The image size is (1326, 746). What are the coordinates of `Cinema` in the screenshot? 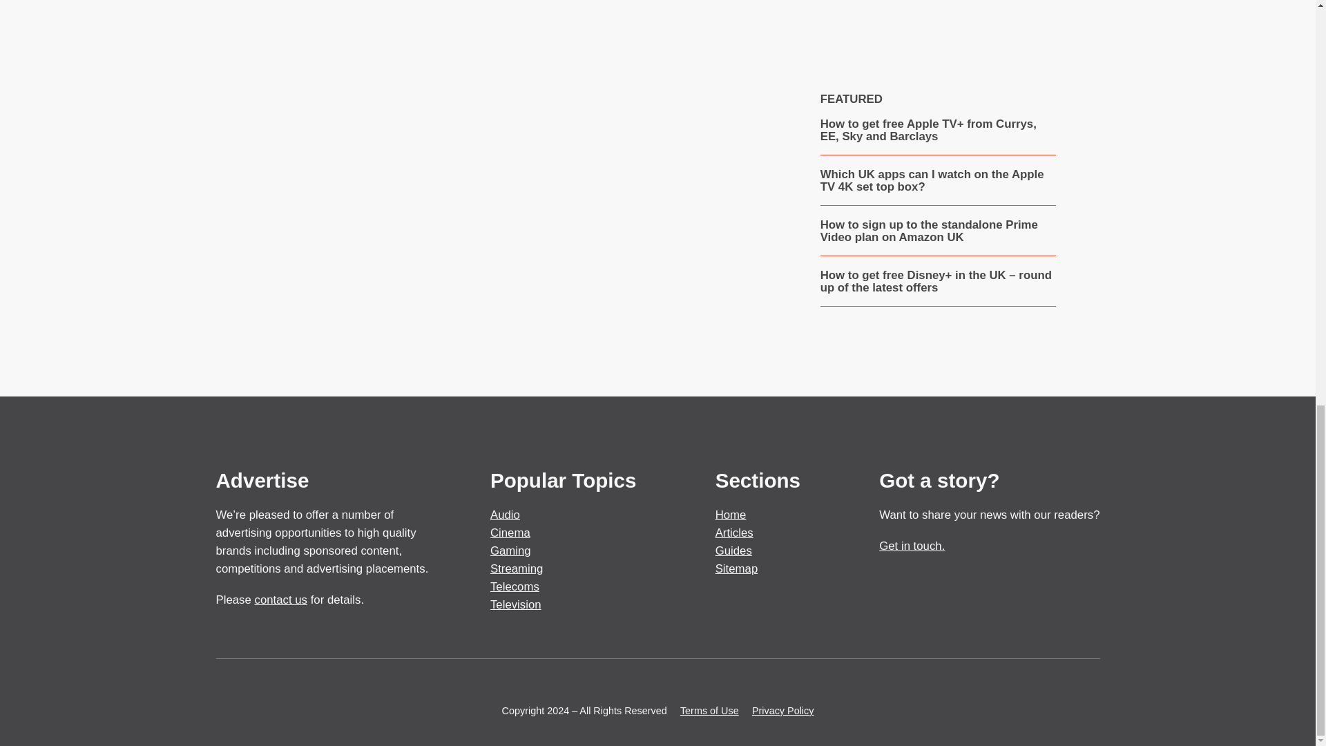 It's located at (510, 533).